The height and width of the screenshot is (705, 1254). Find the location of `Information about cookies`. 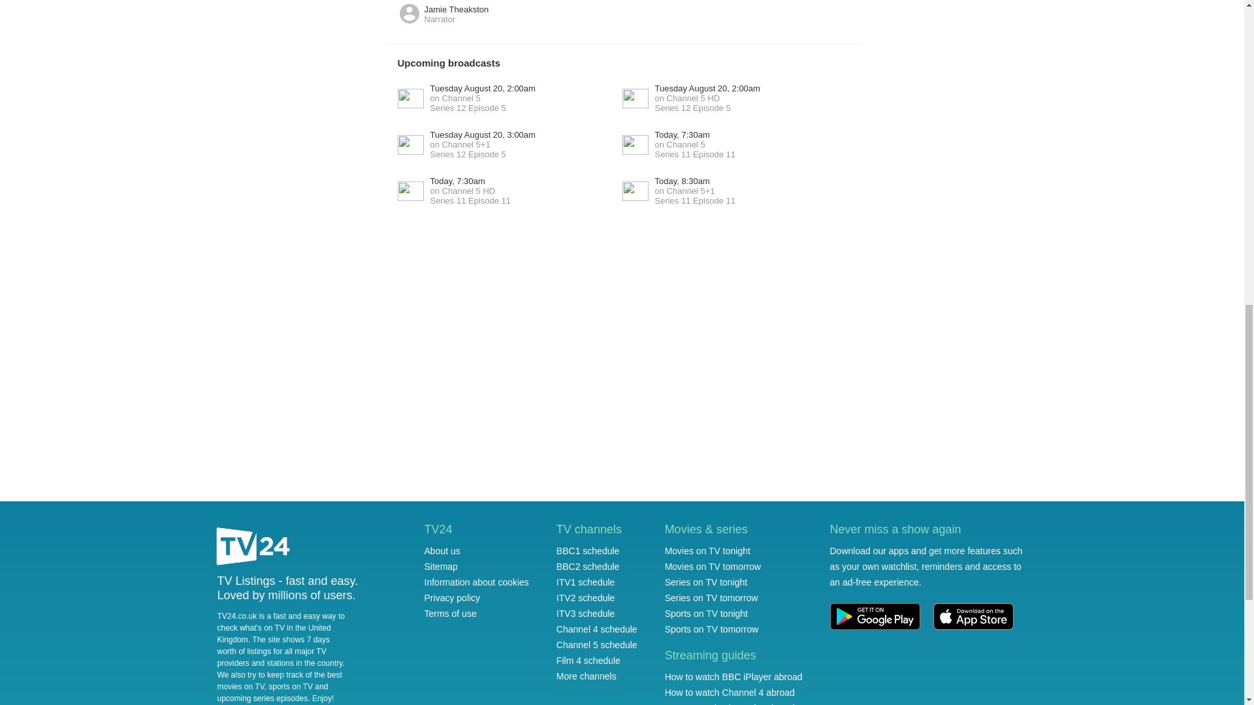

Information about cookies is located at coordinates (678, 144).